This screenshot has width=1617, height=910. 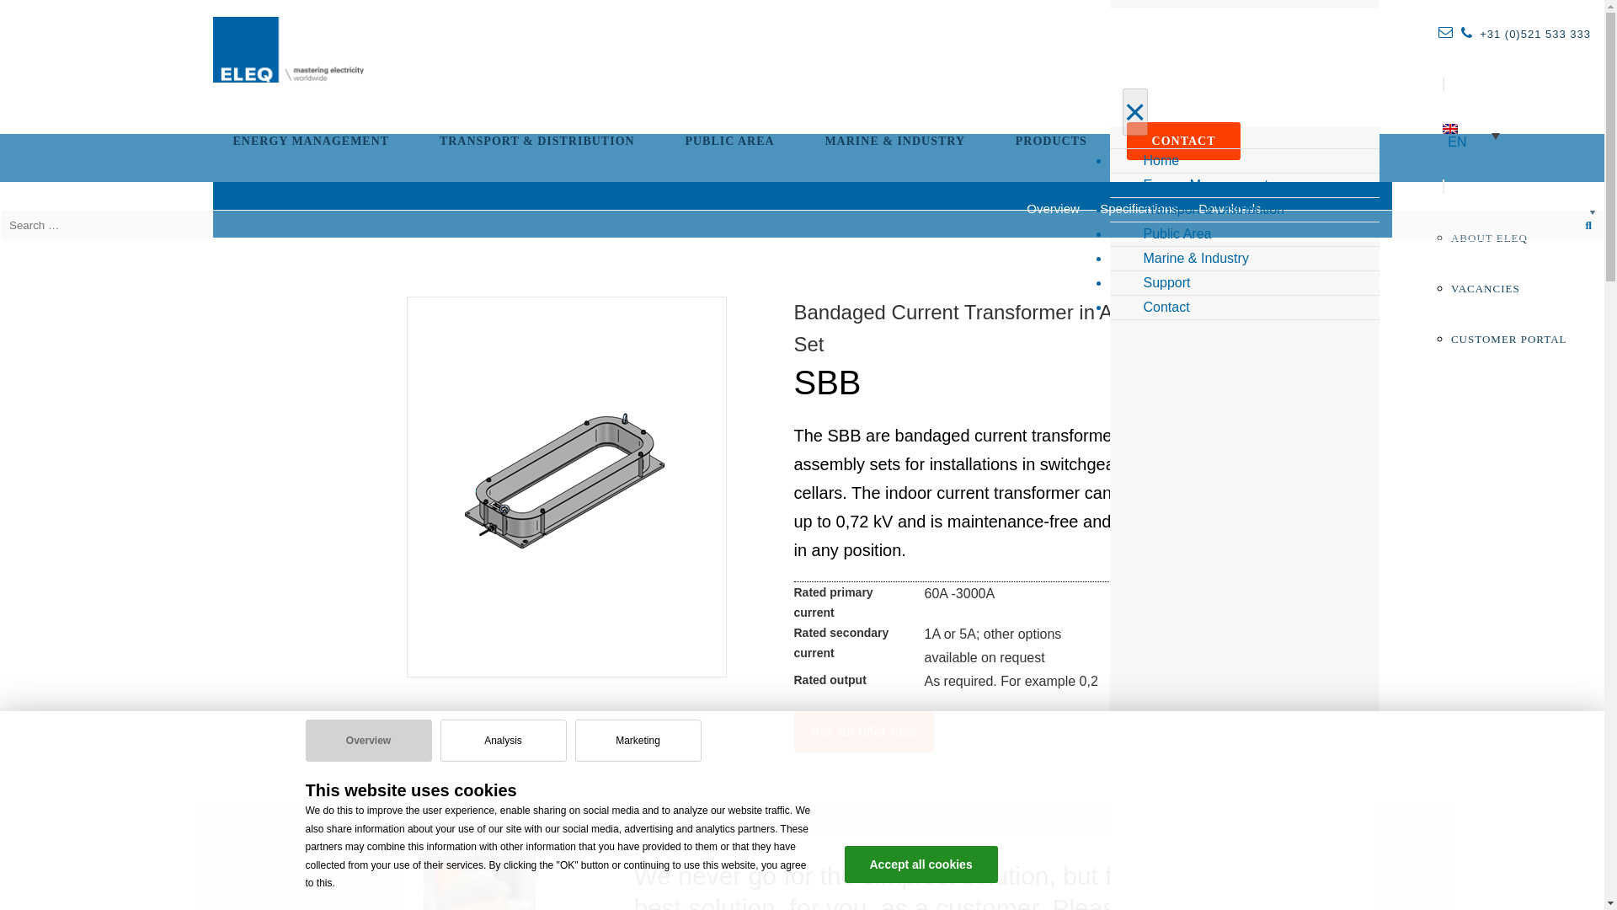 I want to click on PUBLIC AREA, so click(x=729, y=141).